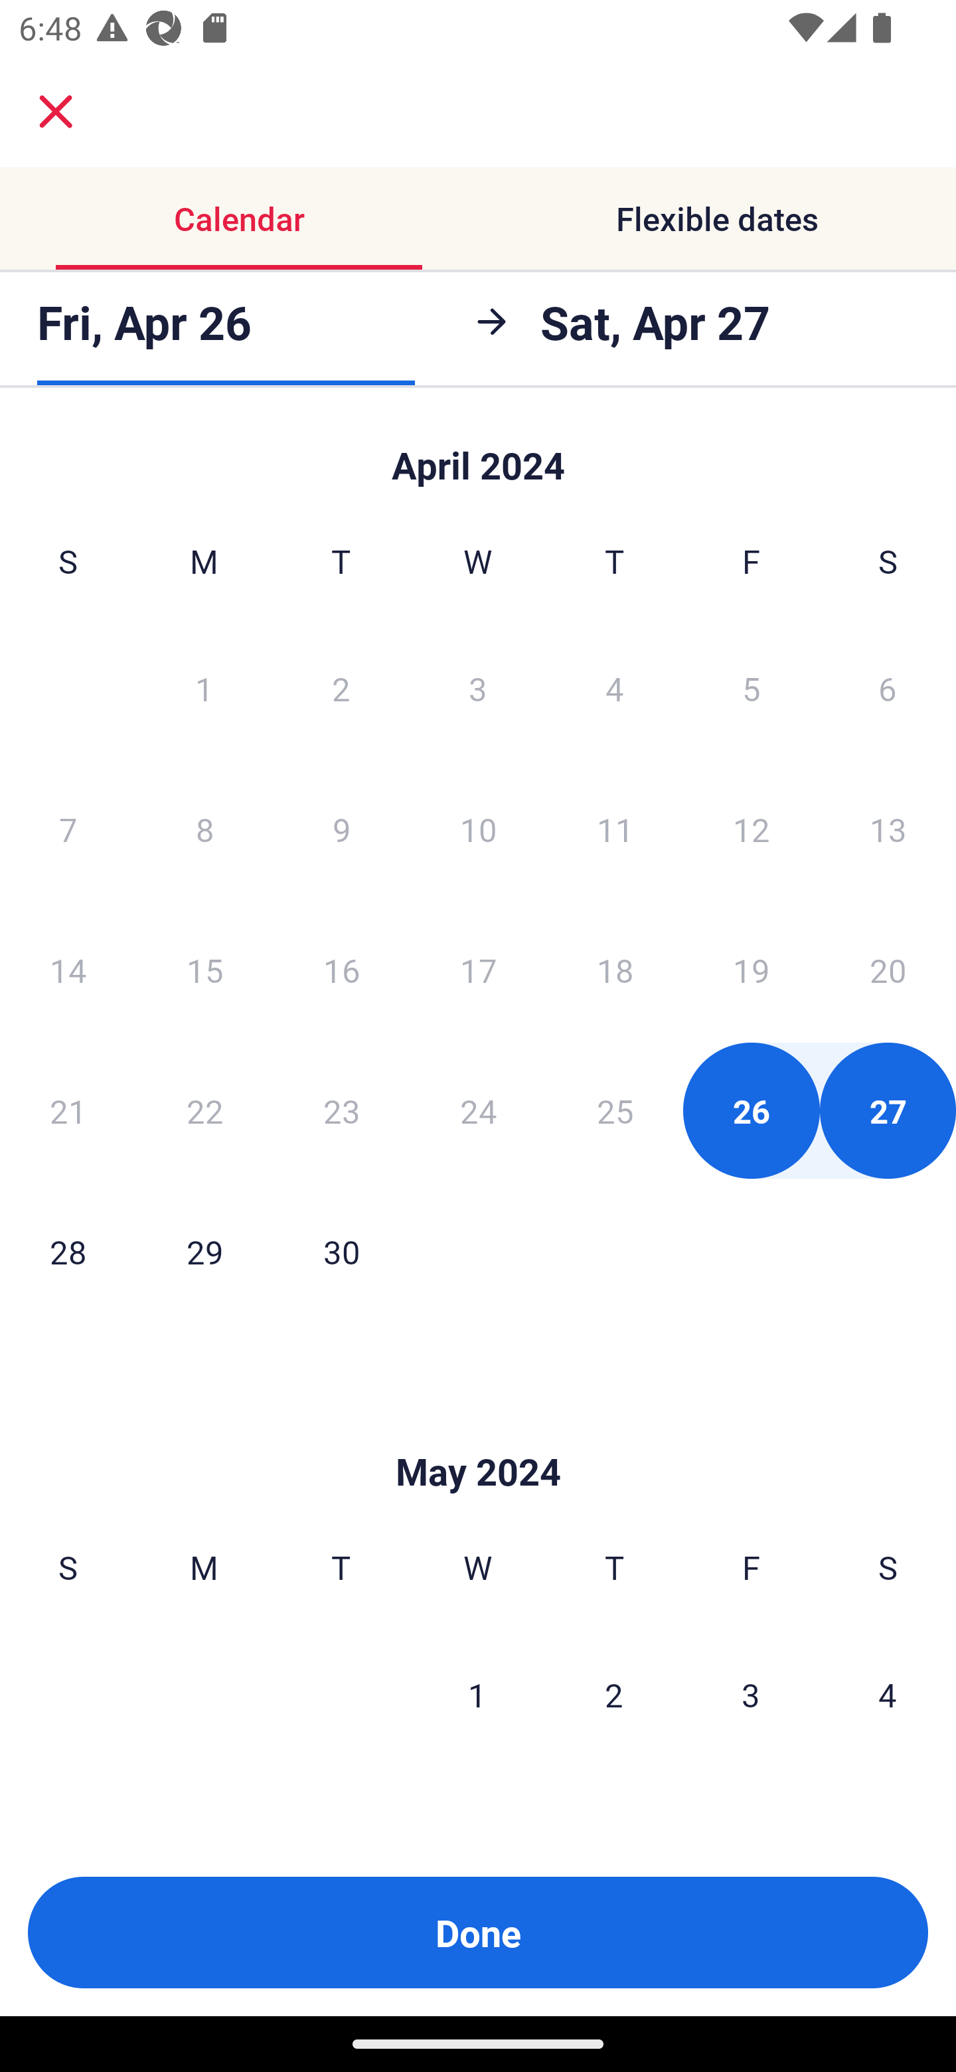  What do you see at coordinates (68, 829) in the screenshot?
I see `7 Sunday, April 7, 2024` at bounding box center [68, 829].